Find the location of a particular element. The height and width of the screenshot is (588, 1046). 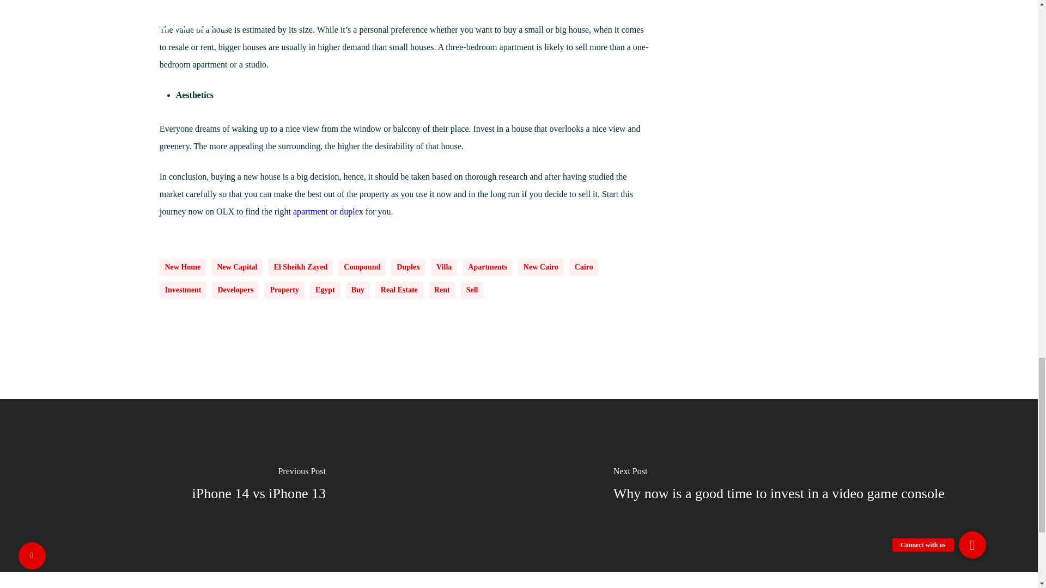

Real Estate is located at coordinates (399, 290).